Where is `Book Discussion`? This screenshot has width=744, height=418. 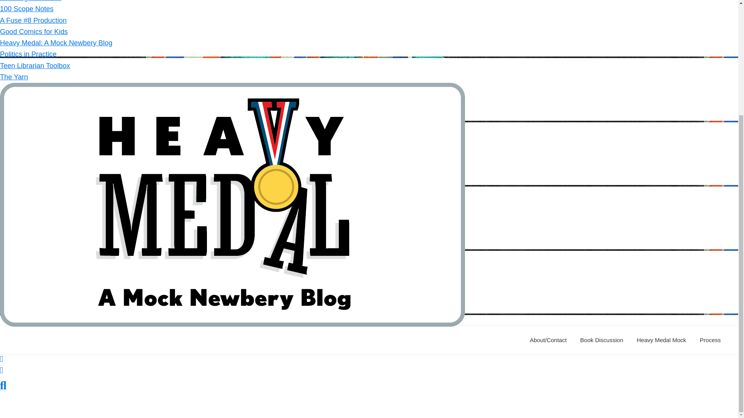 Book Discussion is located at coordinates (601, 340).